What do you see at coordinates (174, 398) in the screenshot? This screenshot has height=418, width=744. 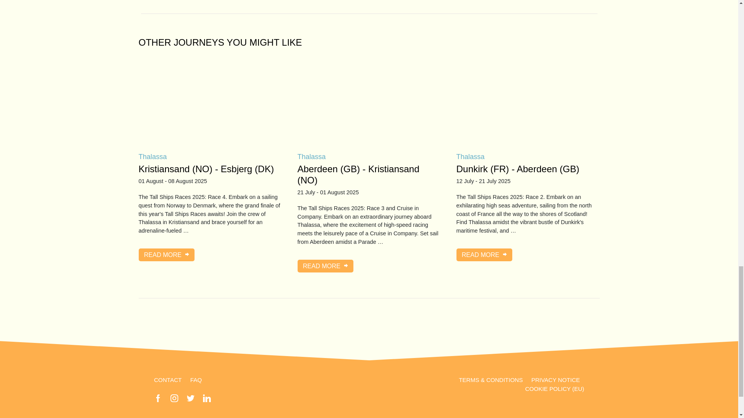 I see `Instagram` at bounding box center [174, 398].